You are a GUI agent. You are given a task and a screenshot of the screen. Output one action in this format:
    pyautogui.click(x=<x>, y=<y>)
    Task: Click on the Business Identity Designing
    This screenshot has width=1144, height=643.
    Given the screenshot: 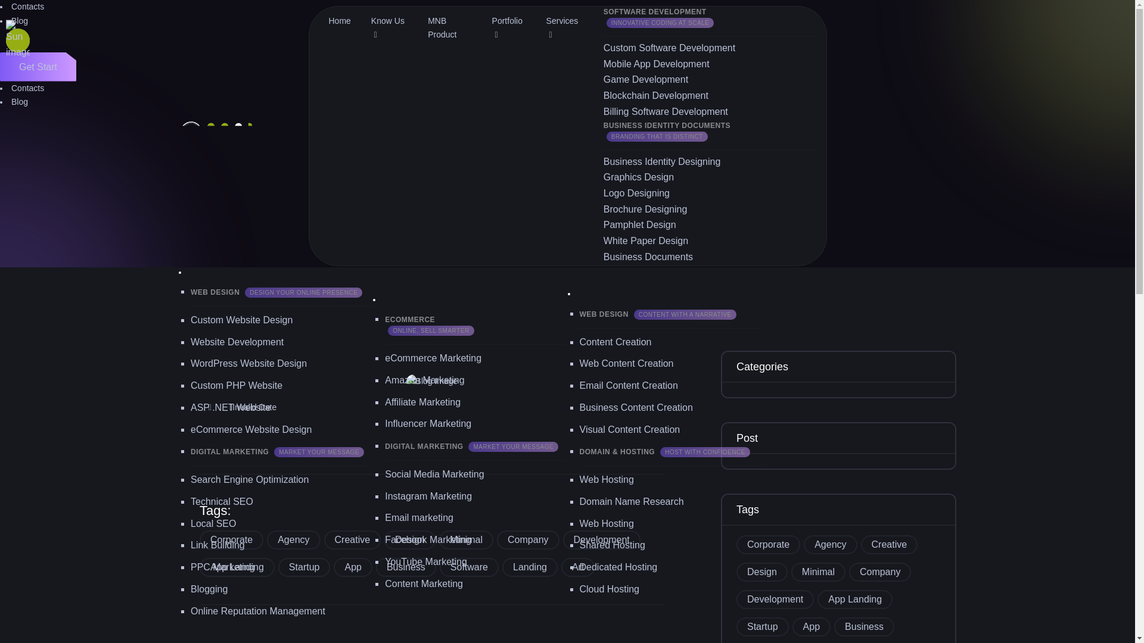 What is the action you would take?
    pyautogui.click(x=662, y=161)
    